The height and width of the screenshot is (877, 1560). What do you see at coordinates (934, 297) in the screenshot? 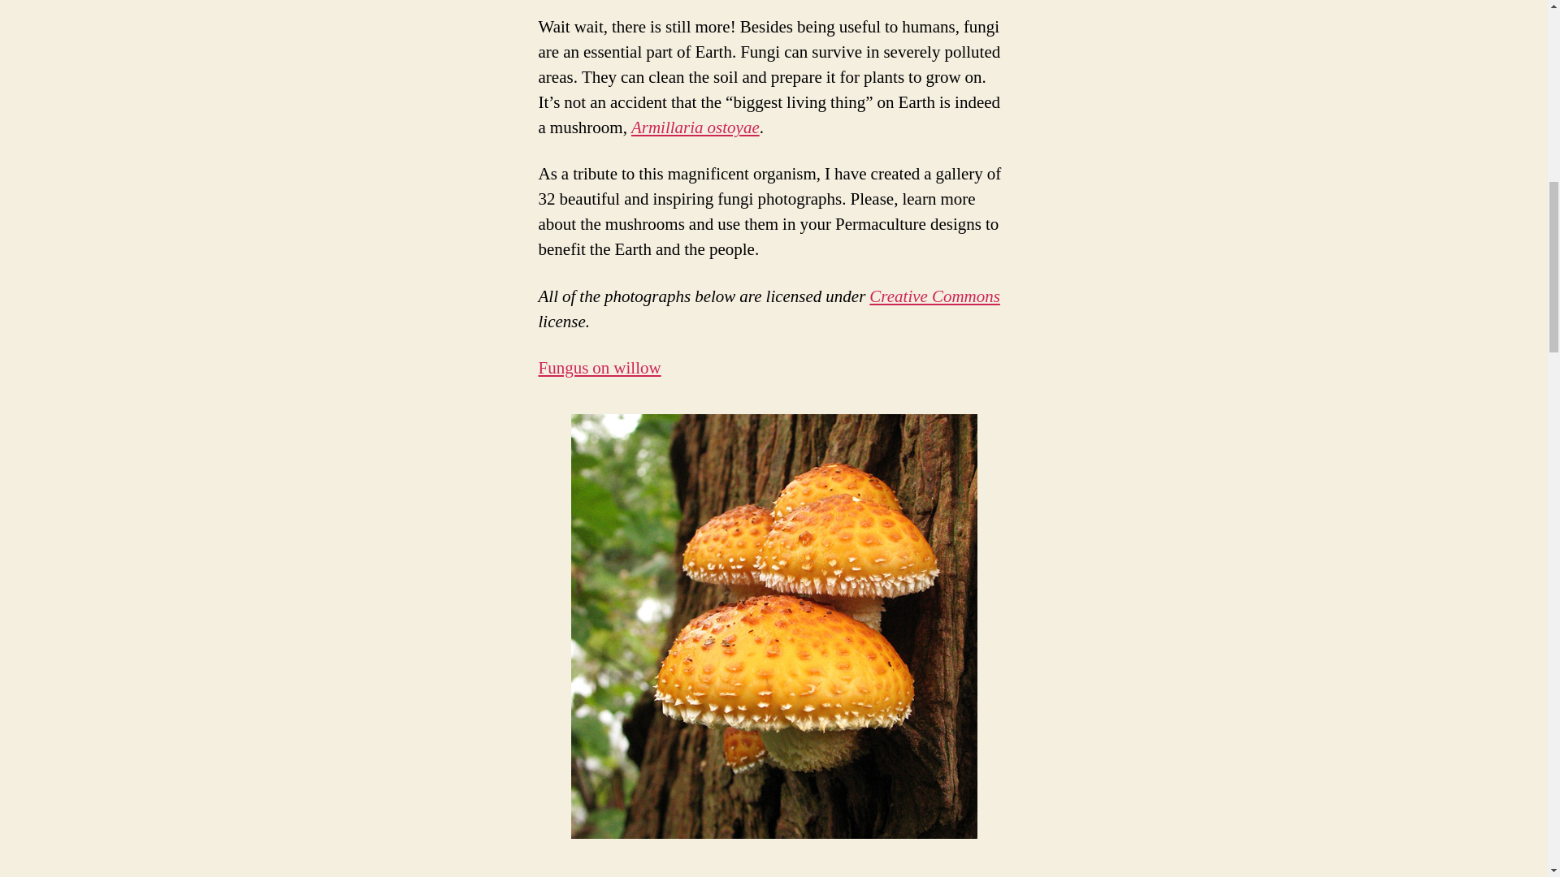
I see `Creative Commons` at bounding box center [934, 297].